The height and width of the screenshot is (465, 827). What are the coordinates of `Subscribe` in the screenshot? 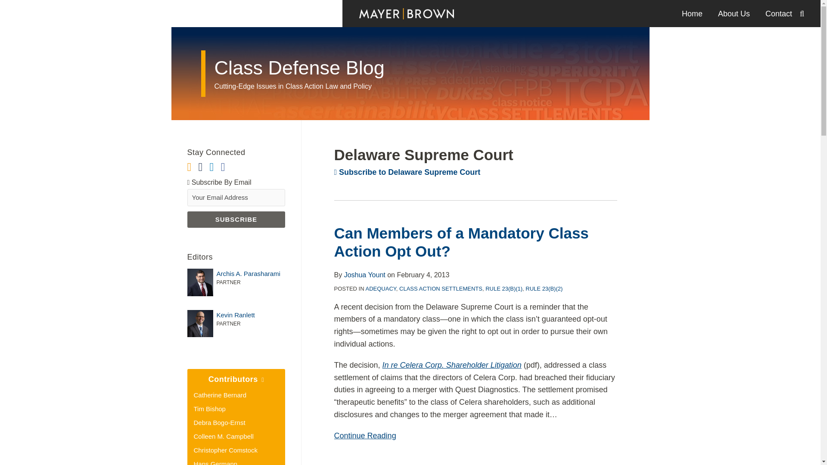 It's located at (236, 220).